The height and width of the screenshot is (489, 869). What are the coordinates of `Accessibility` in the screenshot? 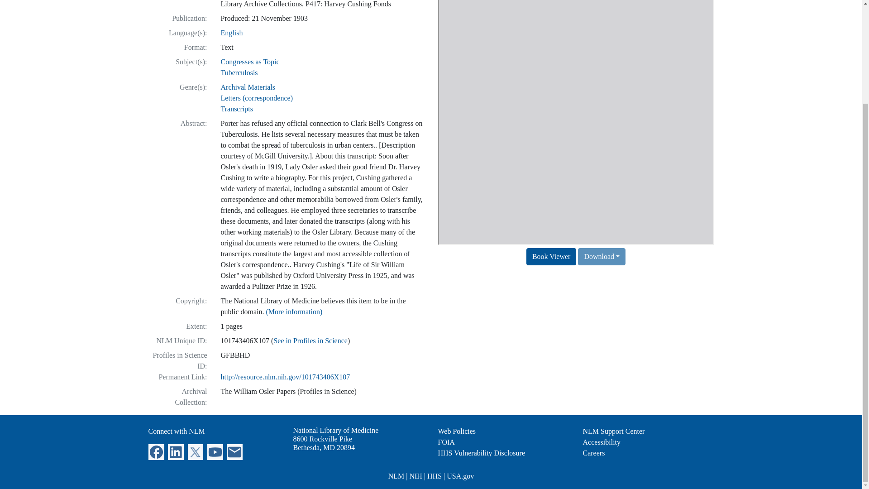 It's located at (457, 431).